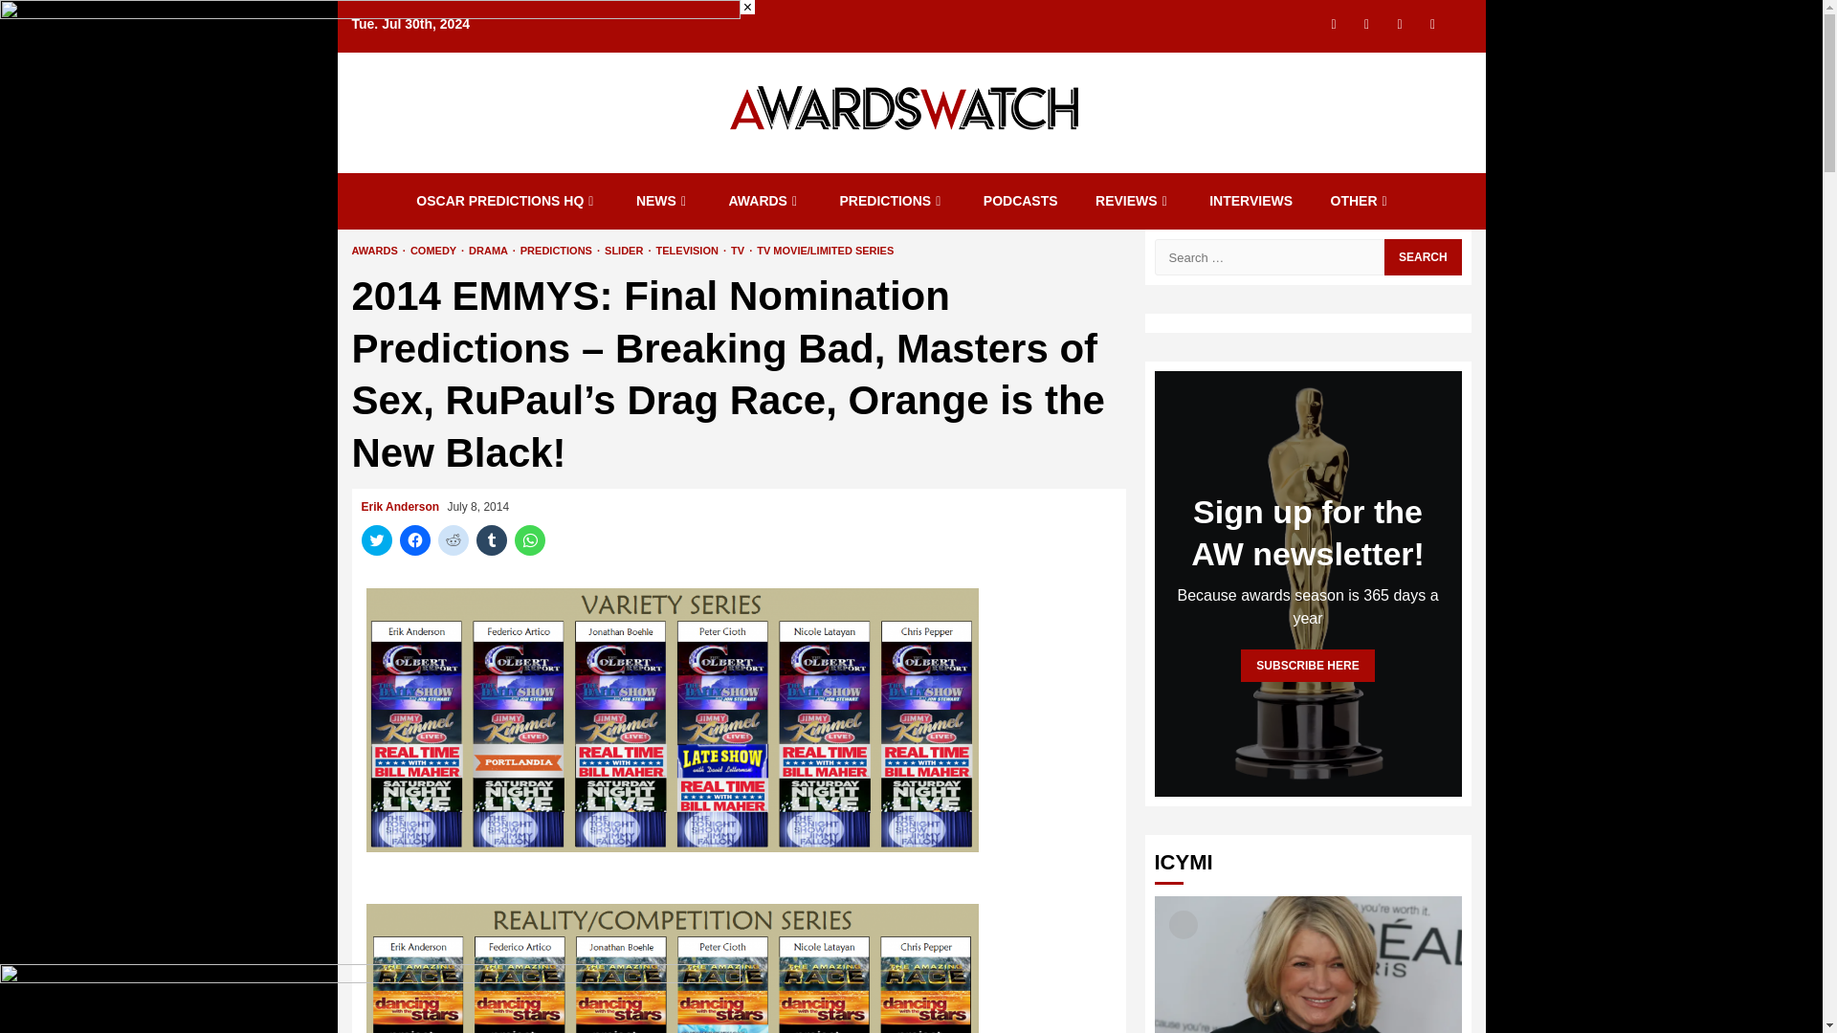  I want to click on PODCASTS, so click(1020, 201).